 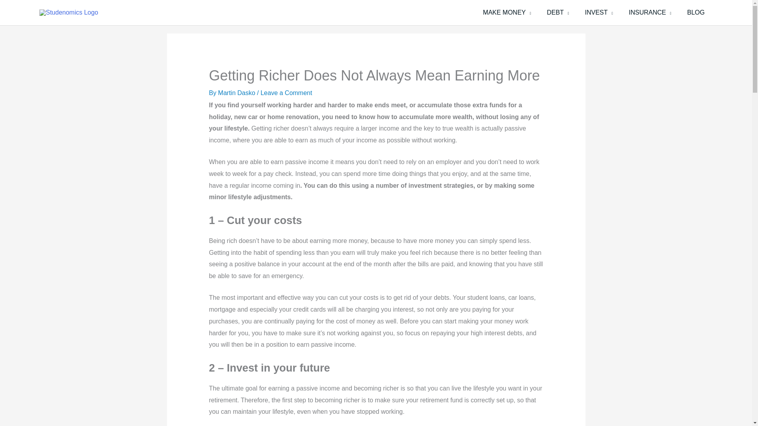 What do you see at coordinates (507, 13) in the screenshot?
I see `MAKE MONEY` at bounding box center [507, 13].